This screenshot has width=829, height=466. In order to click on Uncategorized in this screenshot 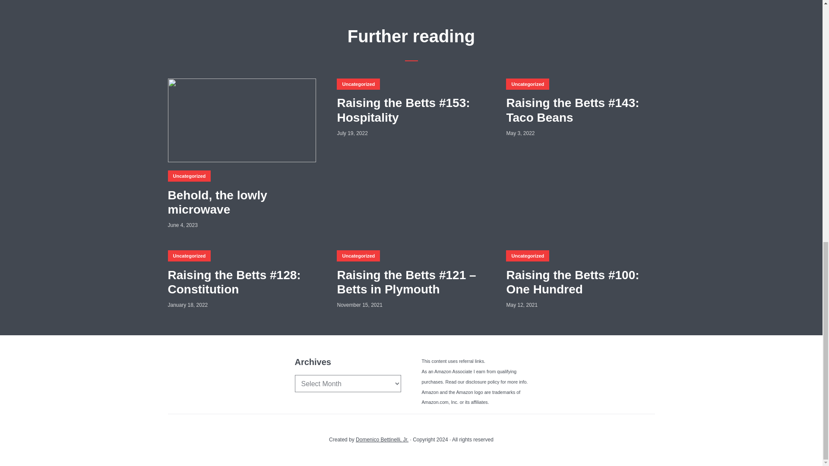, I will do `click(358, 255)`.